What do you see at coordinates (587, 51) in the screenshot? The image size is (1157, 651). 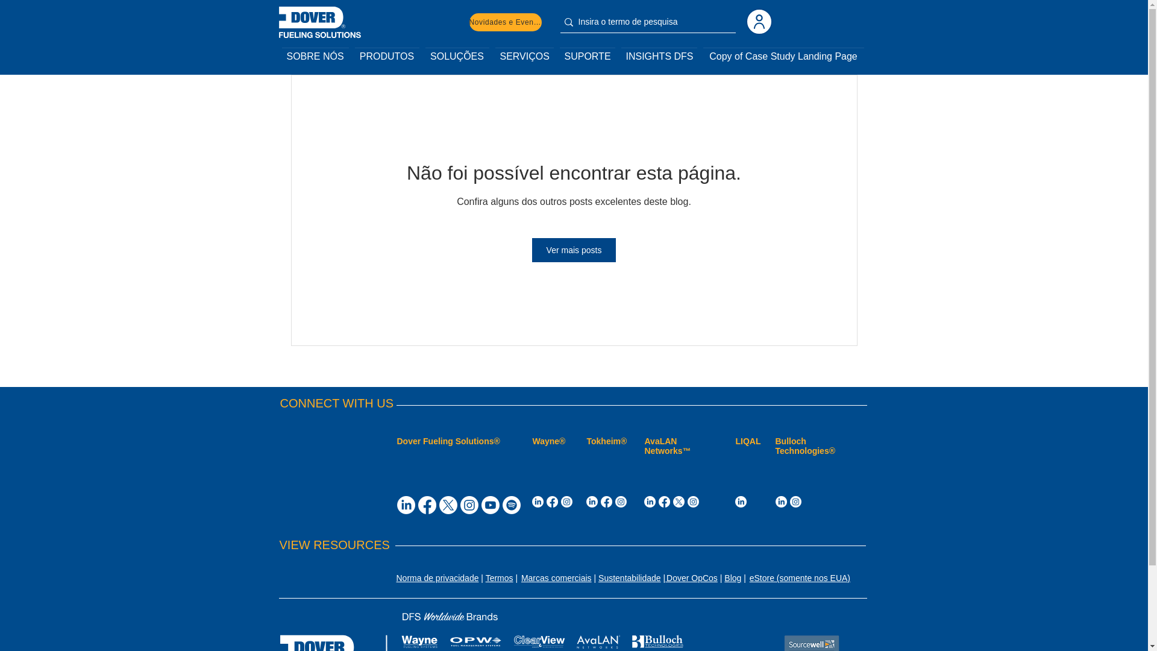 I see `SUPORTE` at bounding box center [587, 51].